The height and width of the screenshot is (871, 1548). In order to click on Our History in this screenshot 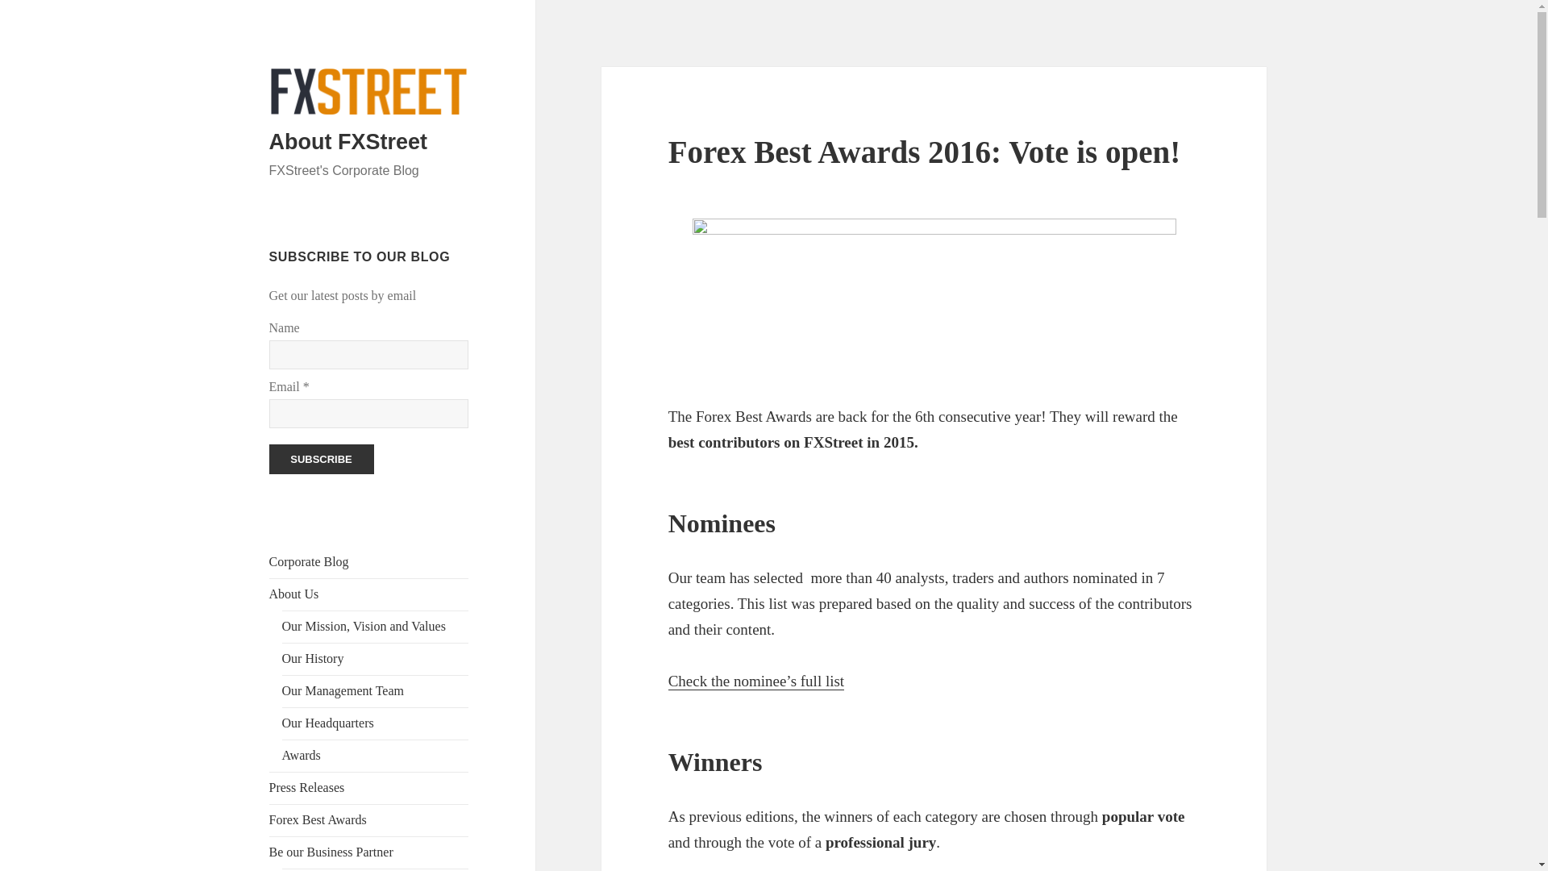, I will do `click(313, 658)`.